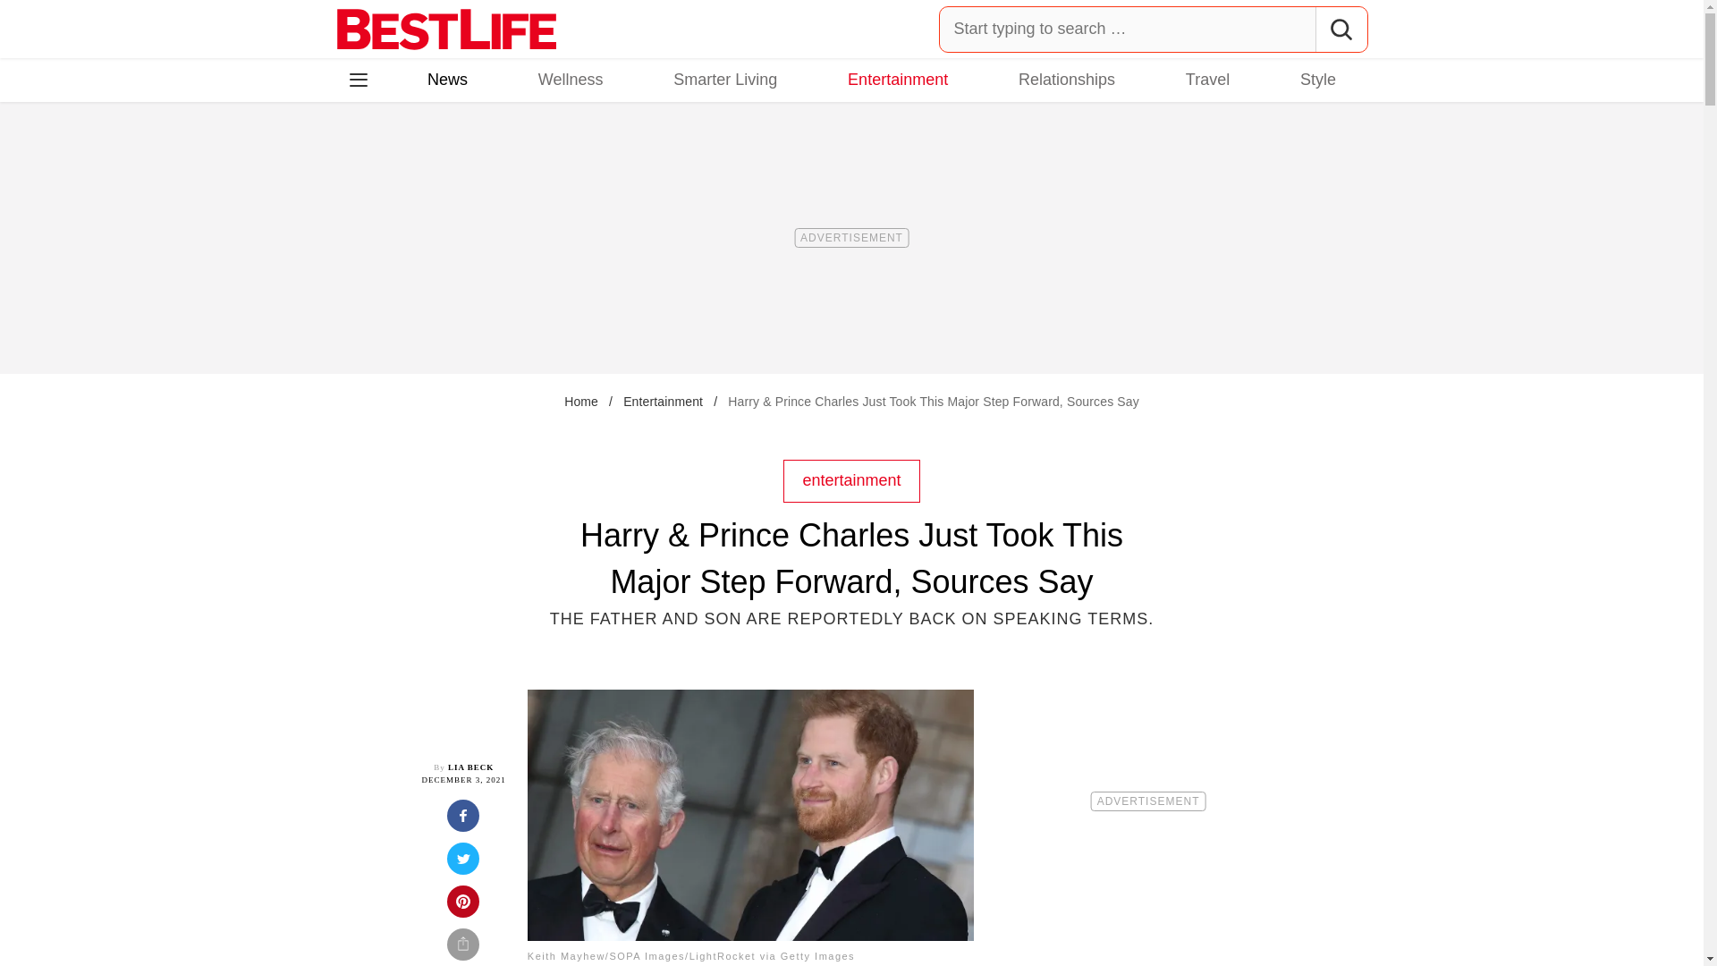 The height and width of the screenshot is (966, 1717). What do you see at coordinates (371, 157) in the screenshot?
I see `Facebook` at bounding box center [371, 157].